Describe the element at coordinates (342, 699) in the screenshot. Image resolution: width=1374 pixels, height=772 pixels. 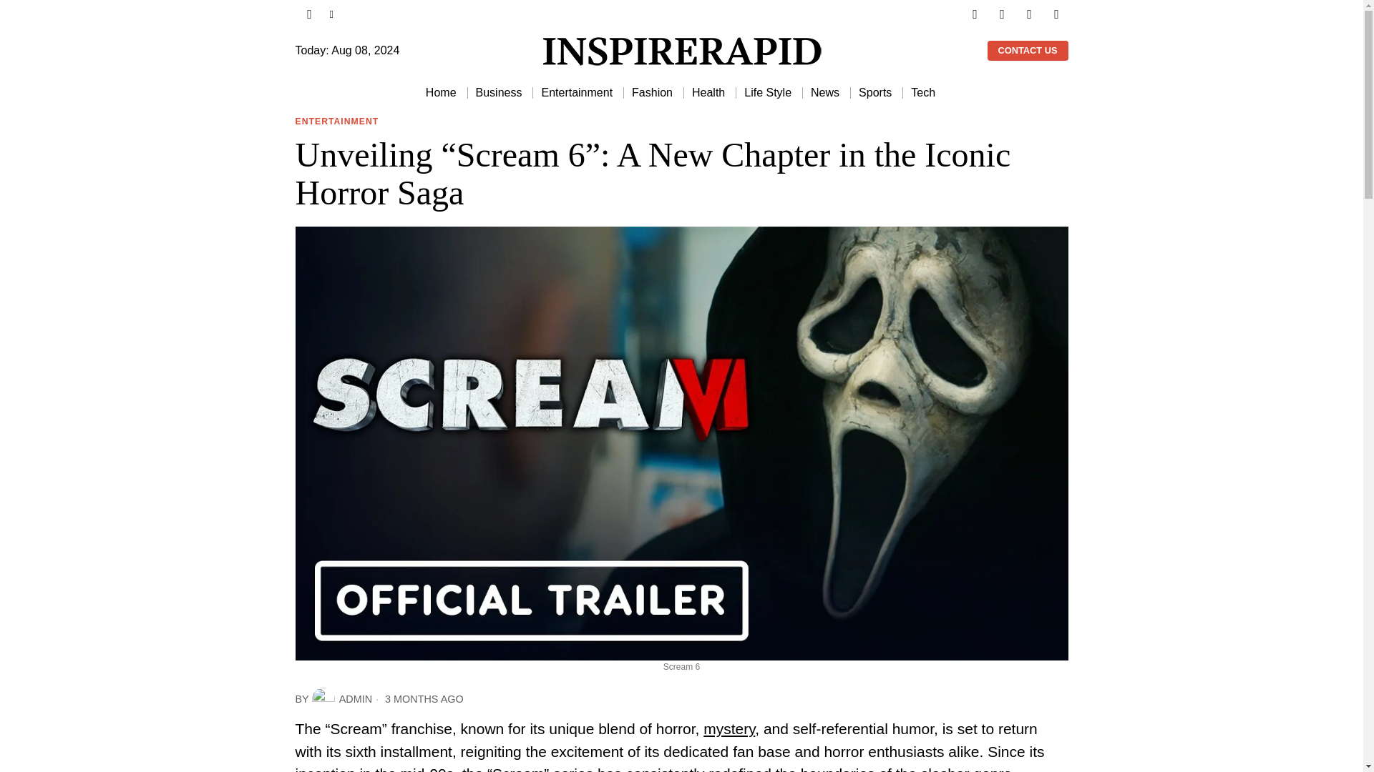
I see `ADMIN` at that location.